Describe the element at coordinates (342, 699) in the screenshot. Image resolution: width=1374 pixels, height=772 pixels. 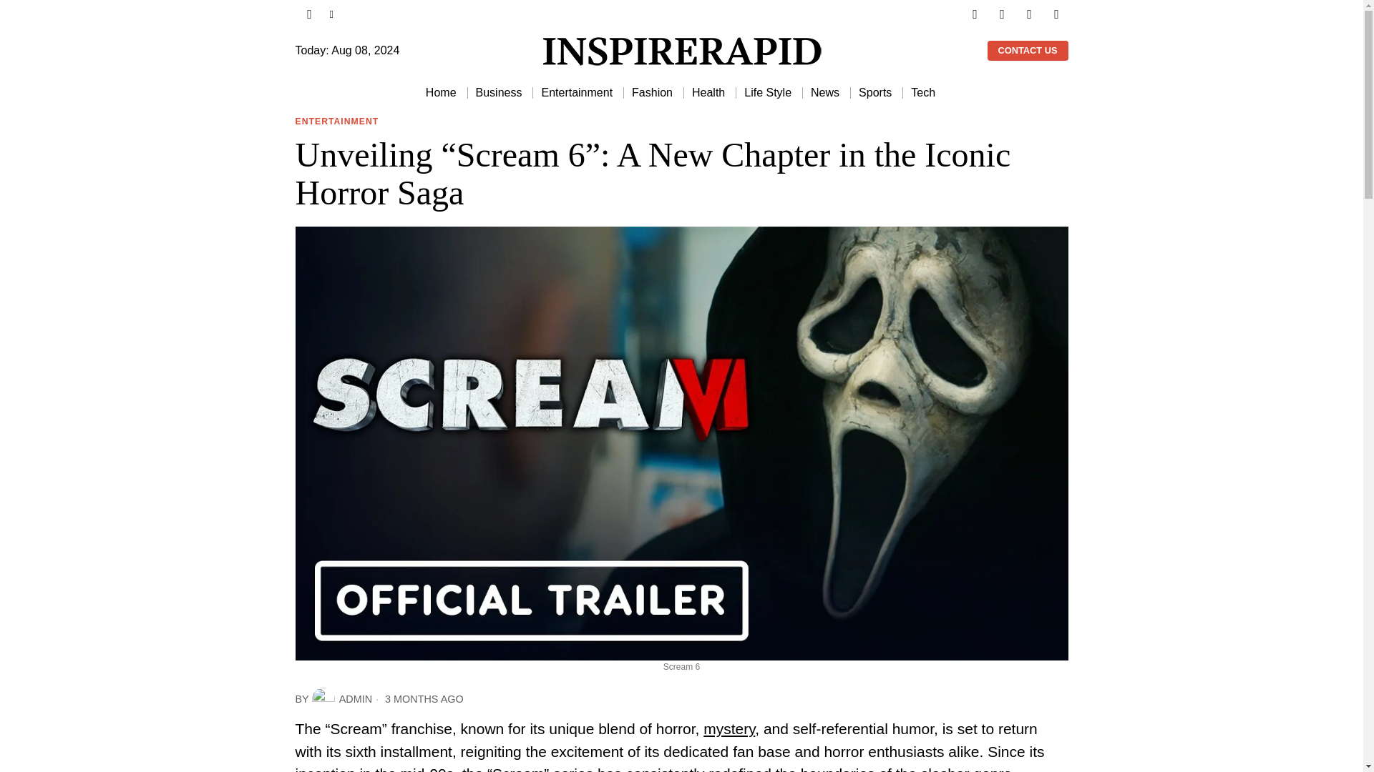
I see `ADMIN` at that location.